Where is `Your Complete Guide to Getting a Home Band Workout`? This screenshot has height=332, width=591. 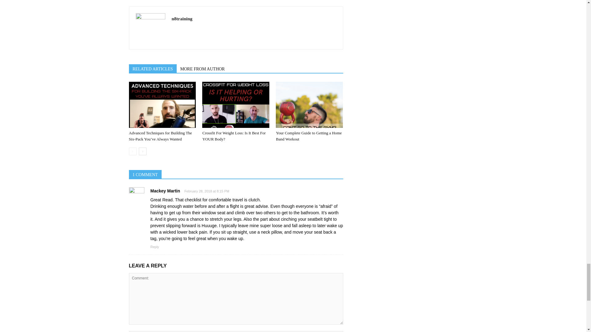 Your Complete Guide to Getting a Home Band Workout is located at coordinates (308, 136).